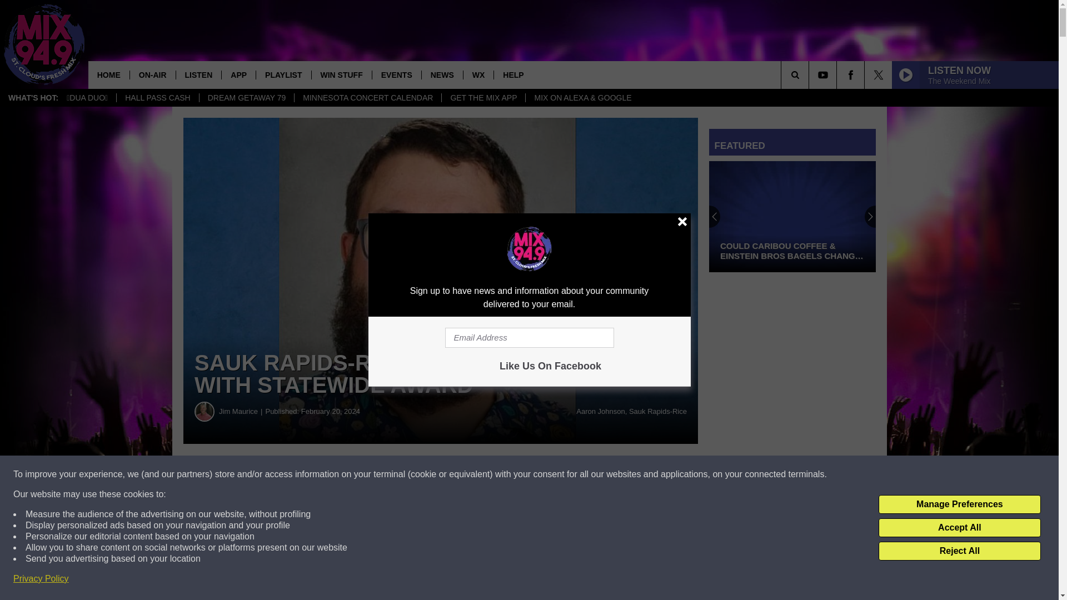 Image resolution: width=1067 pixels, height=600 pixels. What do you see at coordinates (152, 74) in the screenshot?
I see `ON-AIR` at bounding box center [152, 74].